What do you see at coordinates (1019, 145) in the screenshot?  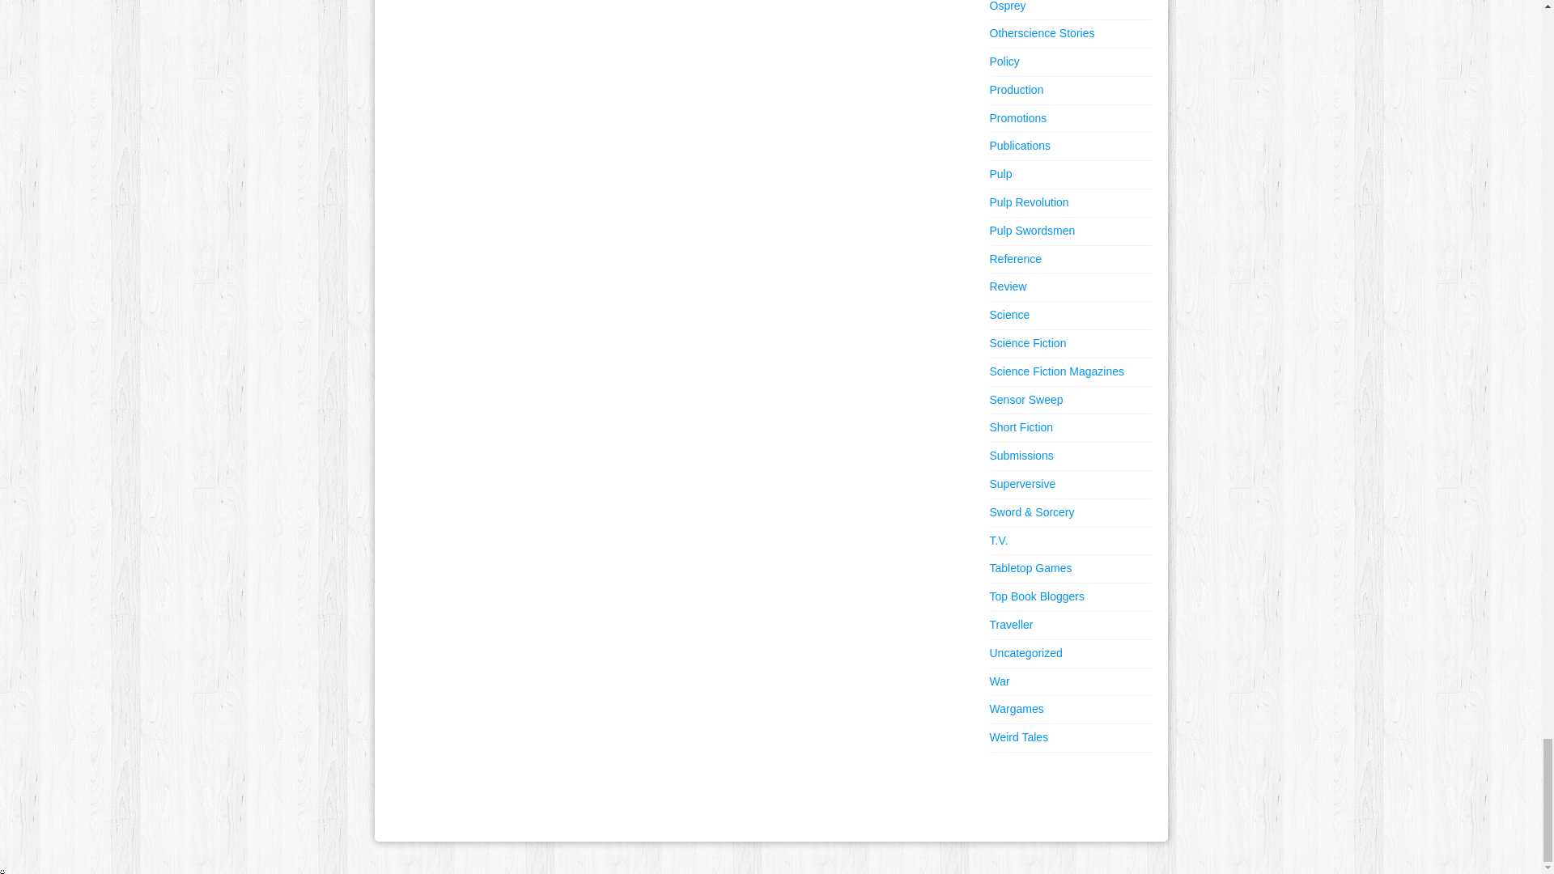 I see `Announcements of new publications by Castalia House` at bounding box center [1019, 145].